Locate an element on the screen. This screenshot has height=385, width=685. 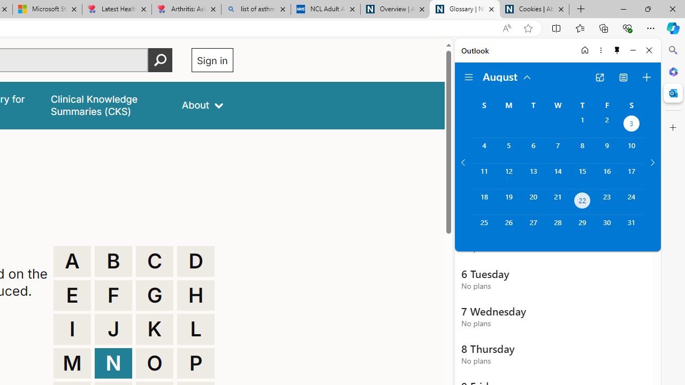
Open in new tab is located at coordinates (599, 77).